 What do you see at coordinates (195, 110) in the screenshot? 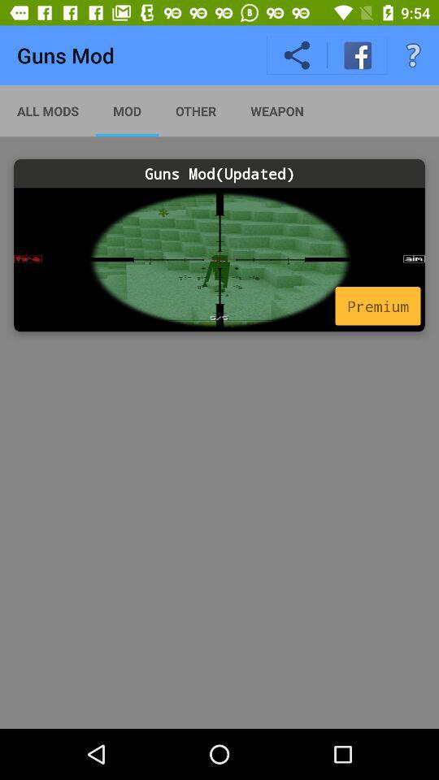
I see `press the app next to the mod app` at bounding box center [195, 110].